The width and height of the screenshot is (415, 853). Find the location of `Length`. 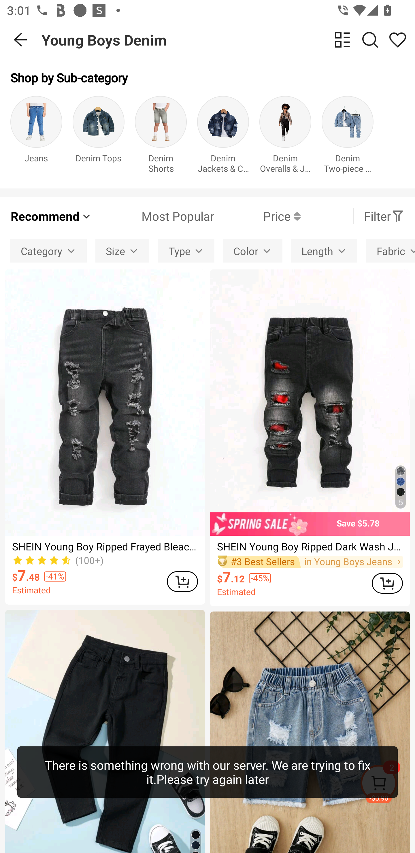

Length is located at coordinates (324, 251).